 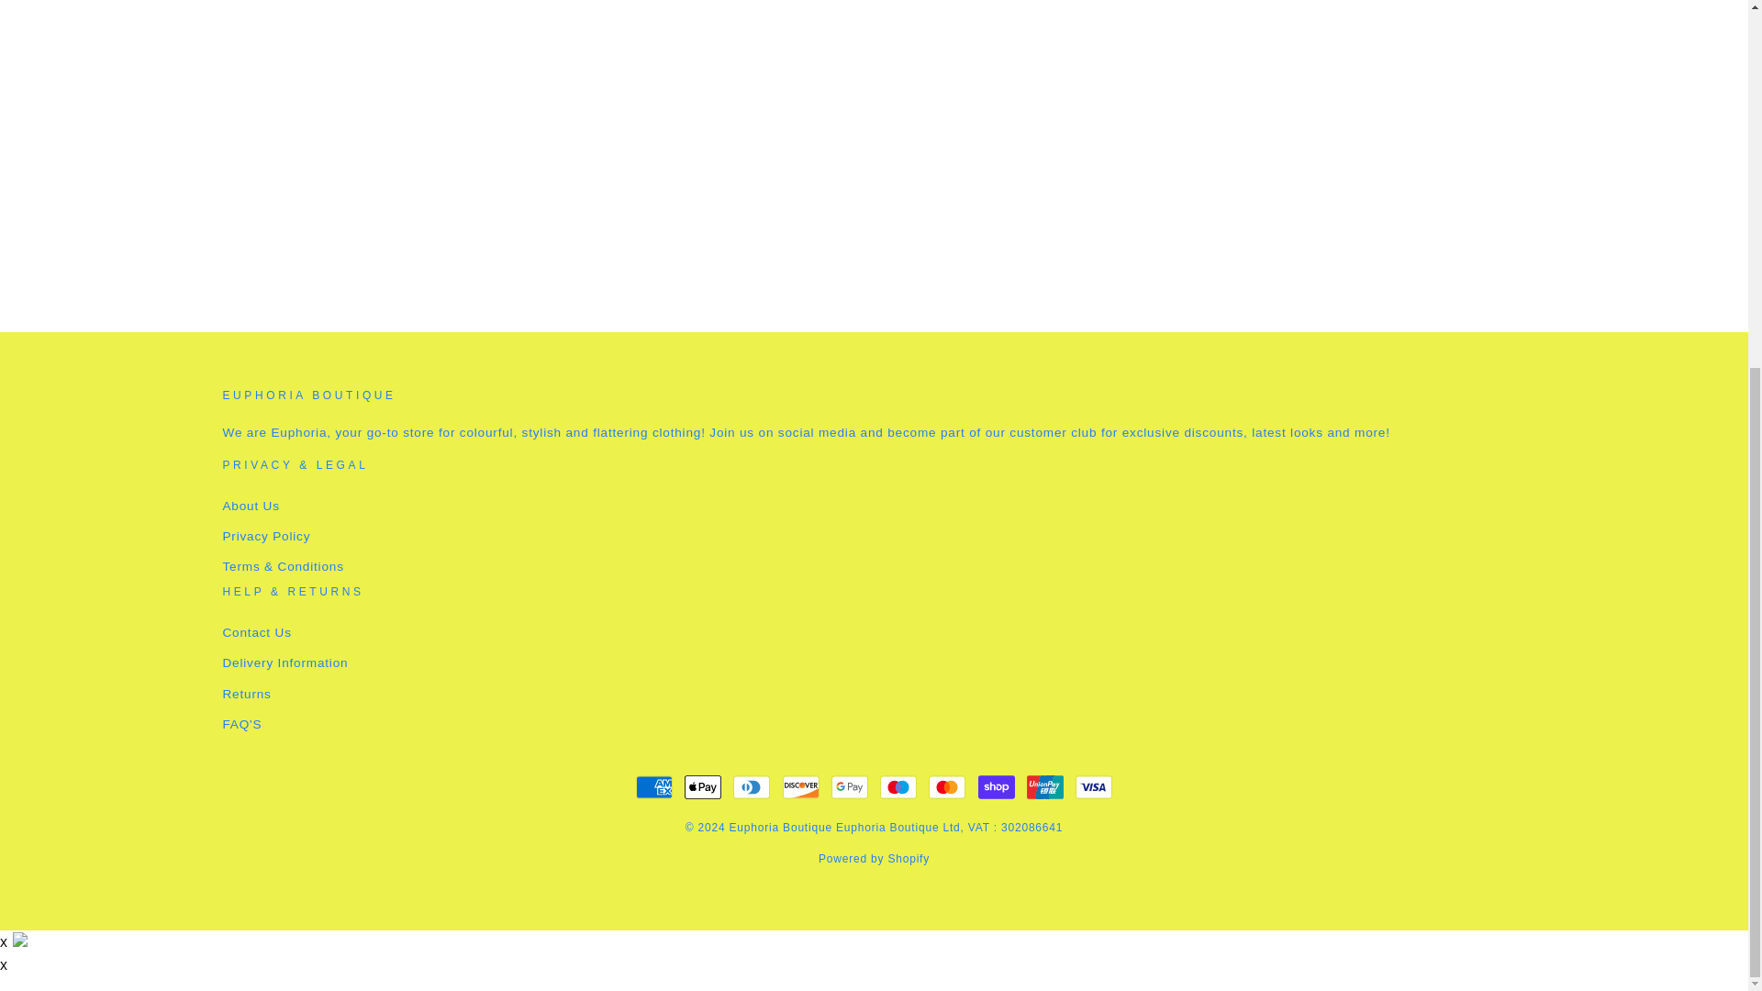 I want to click on Maestro, so click(x=898, y=787).